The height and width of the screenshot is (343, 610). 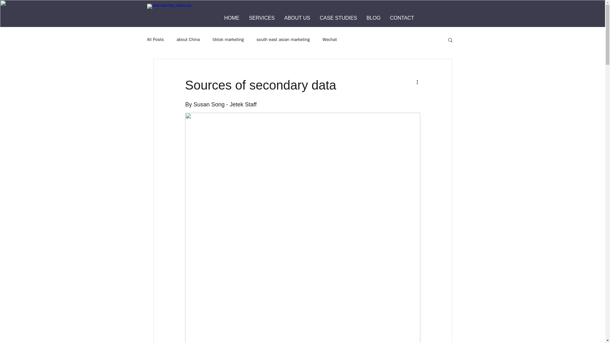 I want to click on SERVICES, so click(x=262, y=18).